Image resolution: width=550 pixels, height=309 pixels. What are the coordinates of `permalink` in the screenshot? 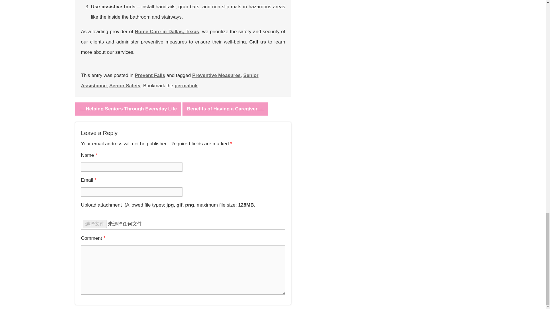 It's located at (186, 86).